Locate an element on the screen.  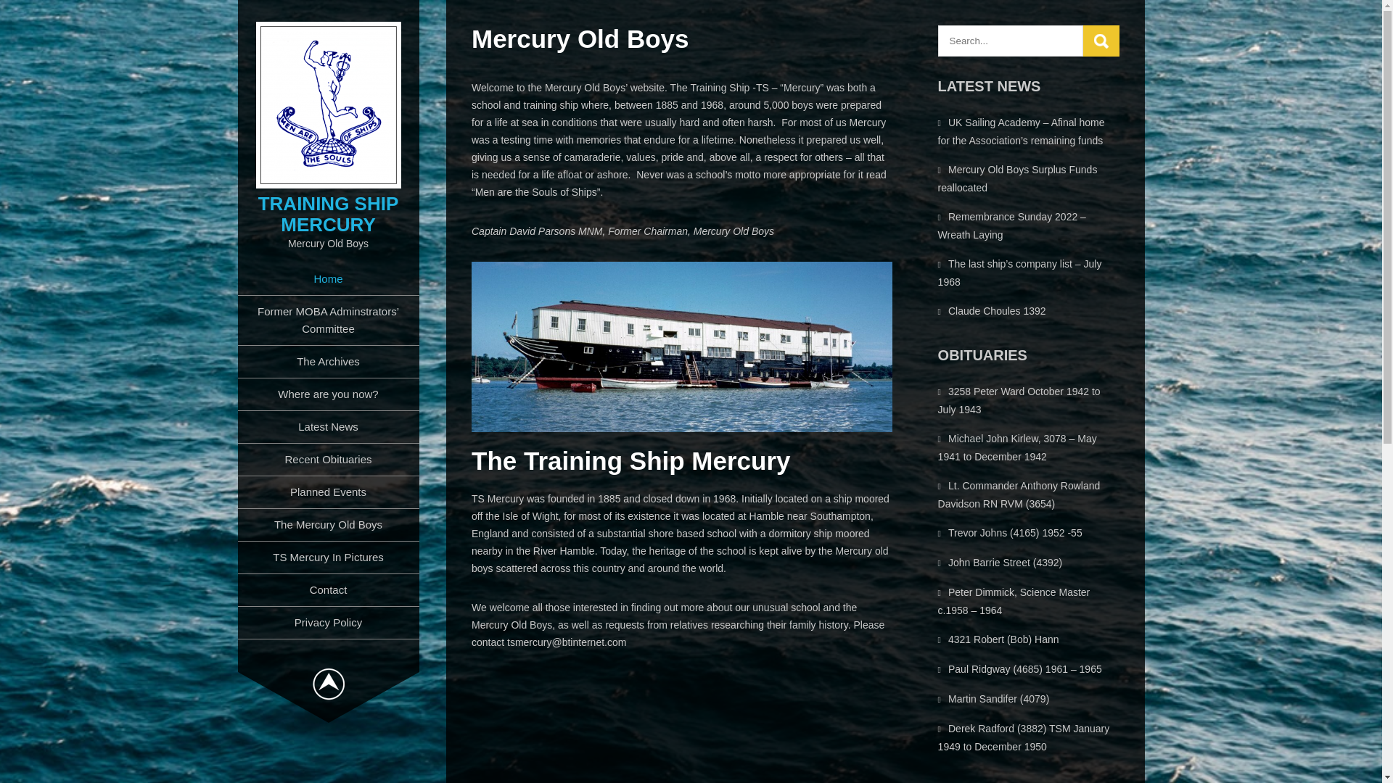
3258 Peter Ward October 1942 to July 1943 is located at coordinates (1019, 400).